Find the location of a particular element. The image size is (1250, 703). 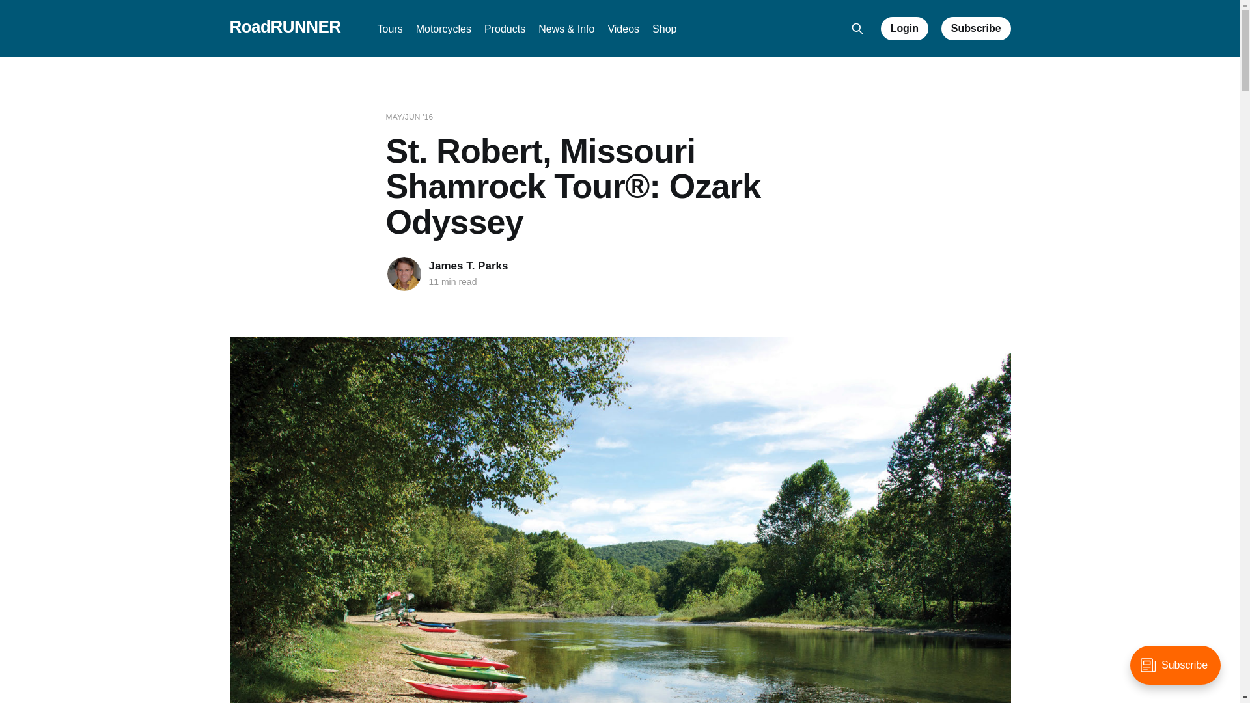

James T. Parks is located at coordinates (467, 266).